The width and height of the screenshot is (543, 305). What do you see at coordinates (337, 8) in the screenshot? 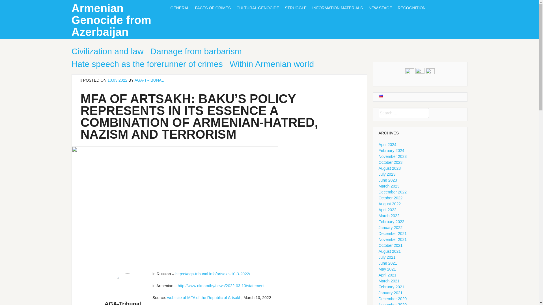
I see `INFORMATION MATERIALS` at bounding box center [337, 8].